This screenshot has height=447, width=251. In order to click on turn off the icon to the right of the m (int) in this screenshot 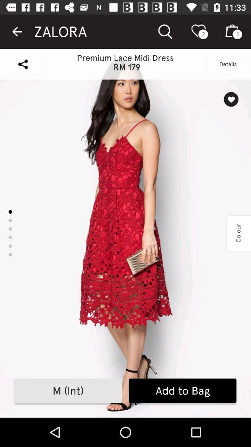, I will do `click(182, 391)`.